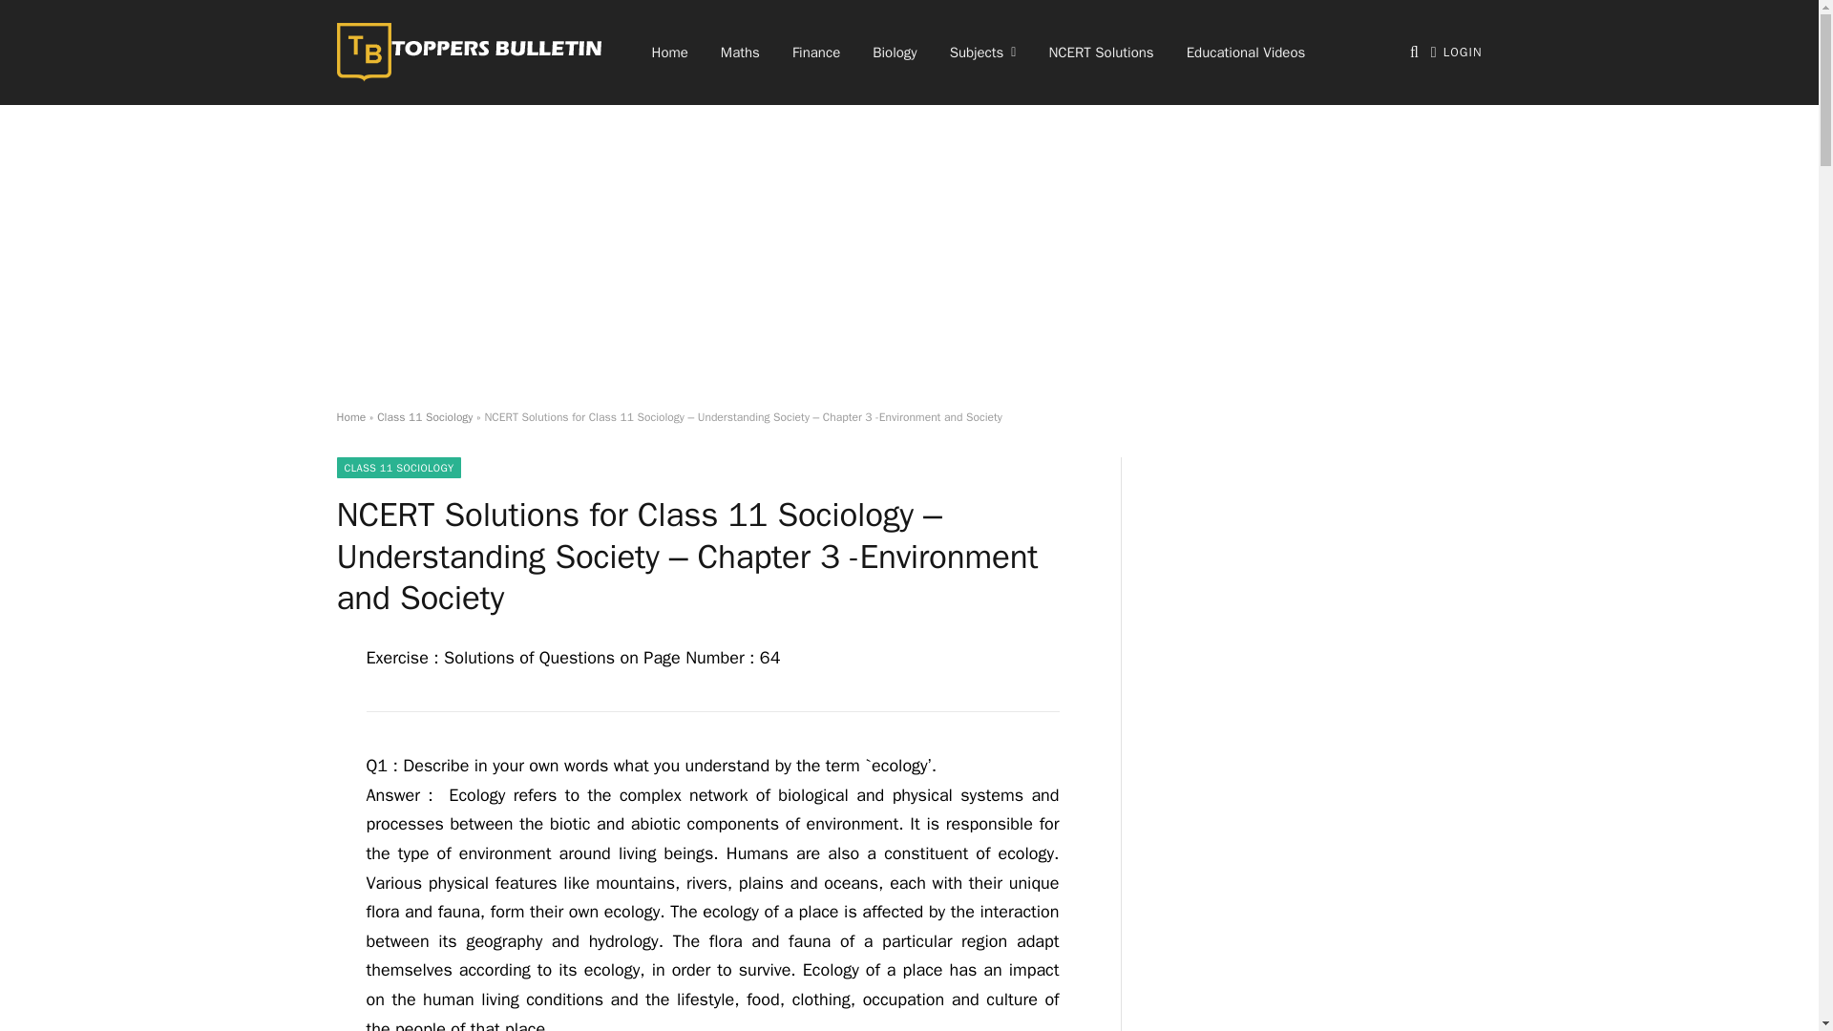 Image resolution: width=1833 pixels, height=1031 pixels. Describe the element at coordinates (398, 468) in the screenshot. I see `CLASS 11 SOCIOLOGY` at that location.